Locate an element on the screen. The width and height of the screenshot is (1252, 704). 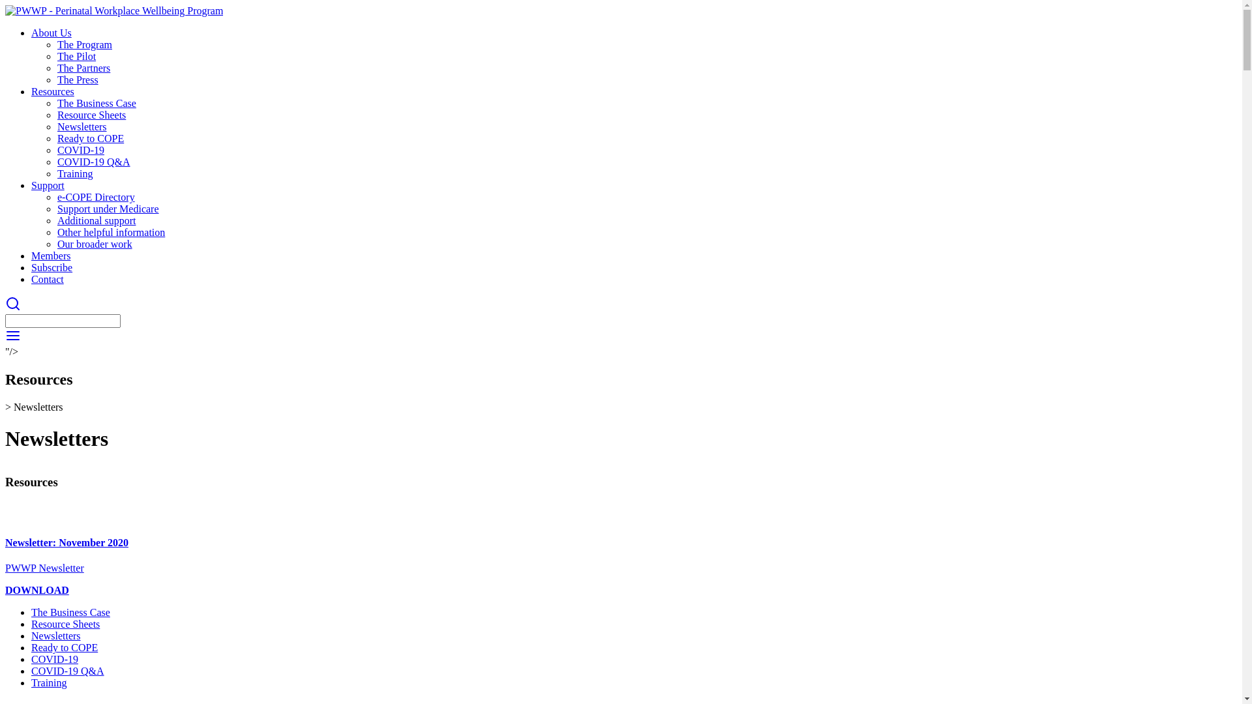
Resource Sheets is located at coordinates (65, 624).